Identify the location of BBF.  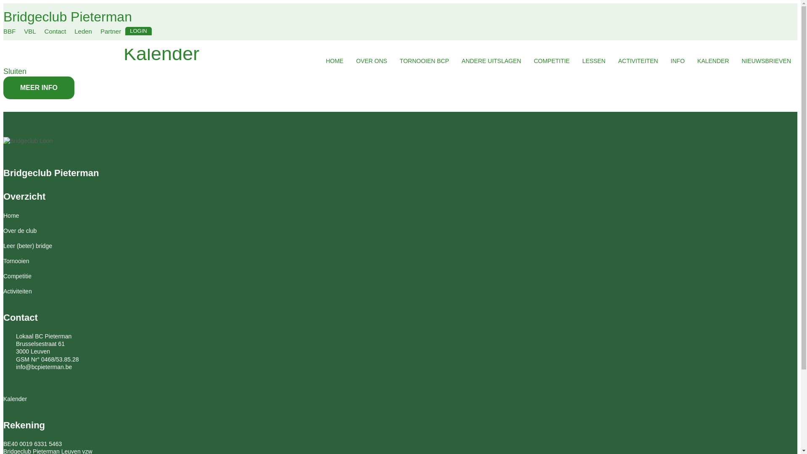
(9, 31).